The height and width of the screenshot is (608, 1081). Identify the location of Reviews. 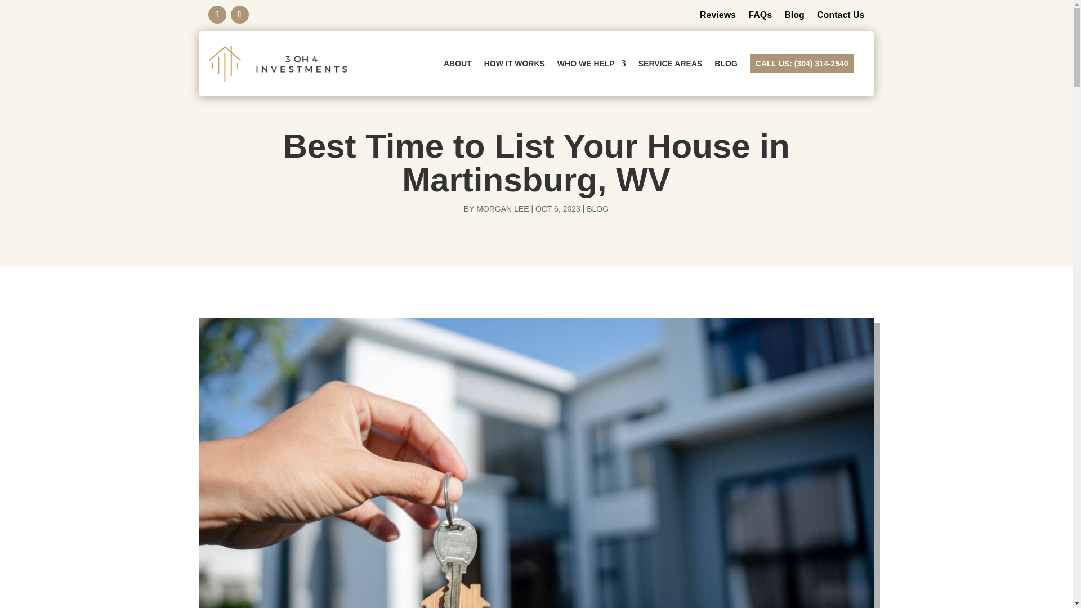
(717, 15).